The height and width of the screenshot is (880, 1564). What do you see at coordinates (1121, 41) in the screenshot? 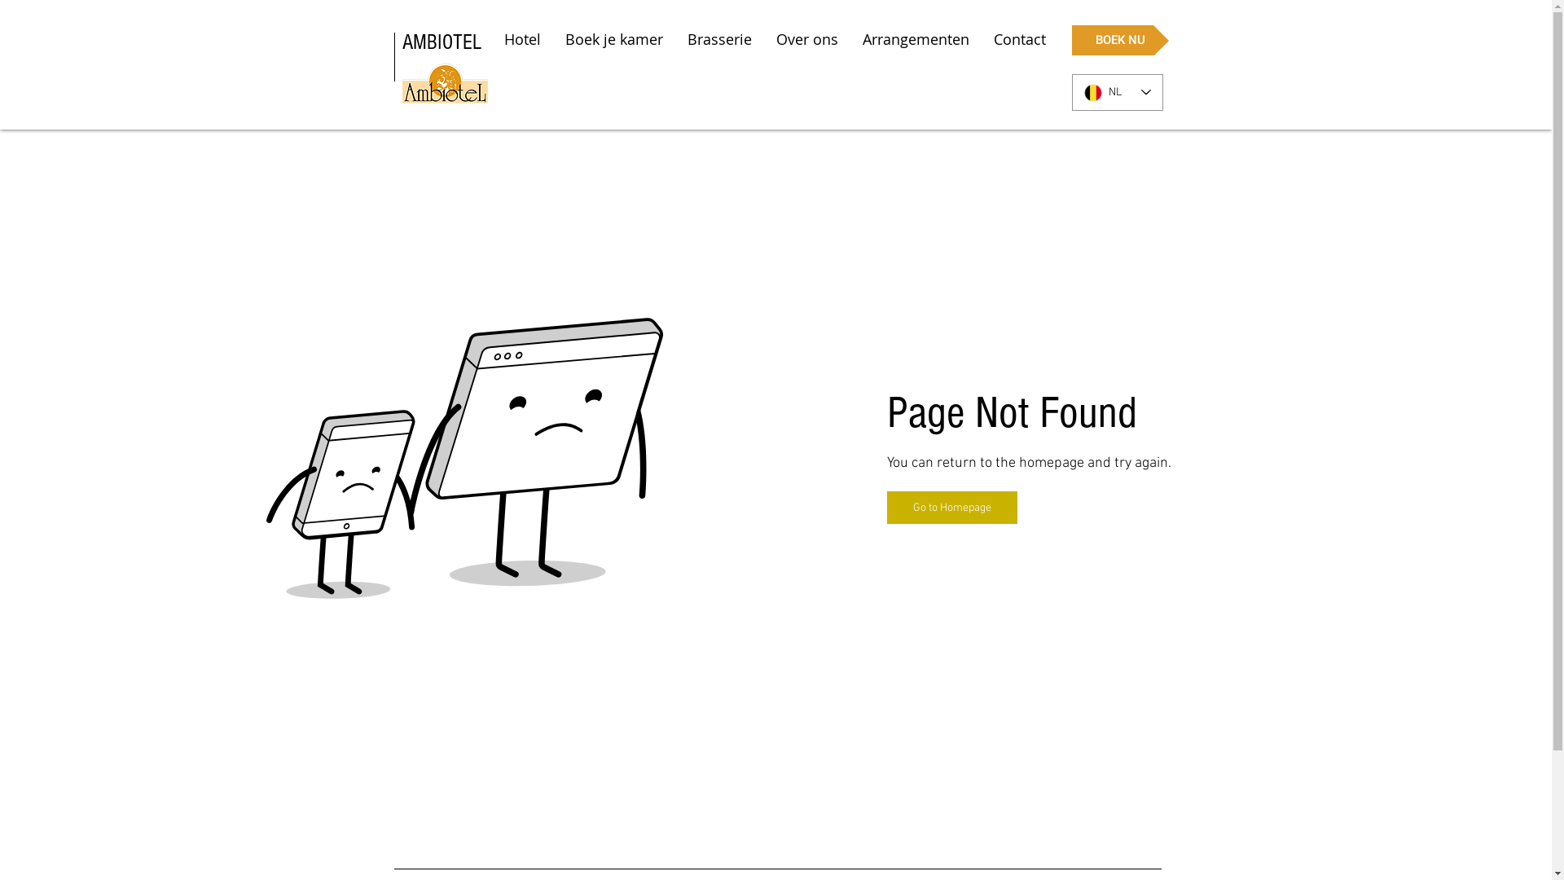
I see `BOEK NU` at bounding box center [1121, 41].